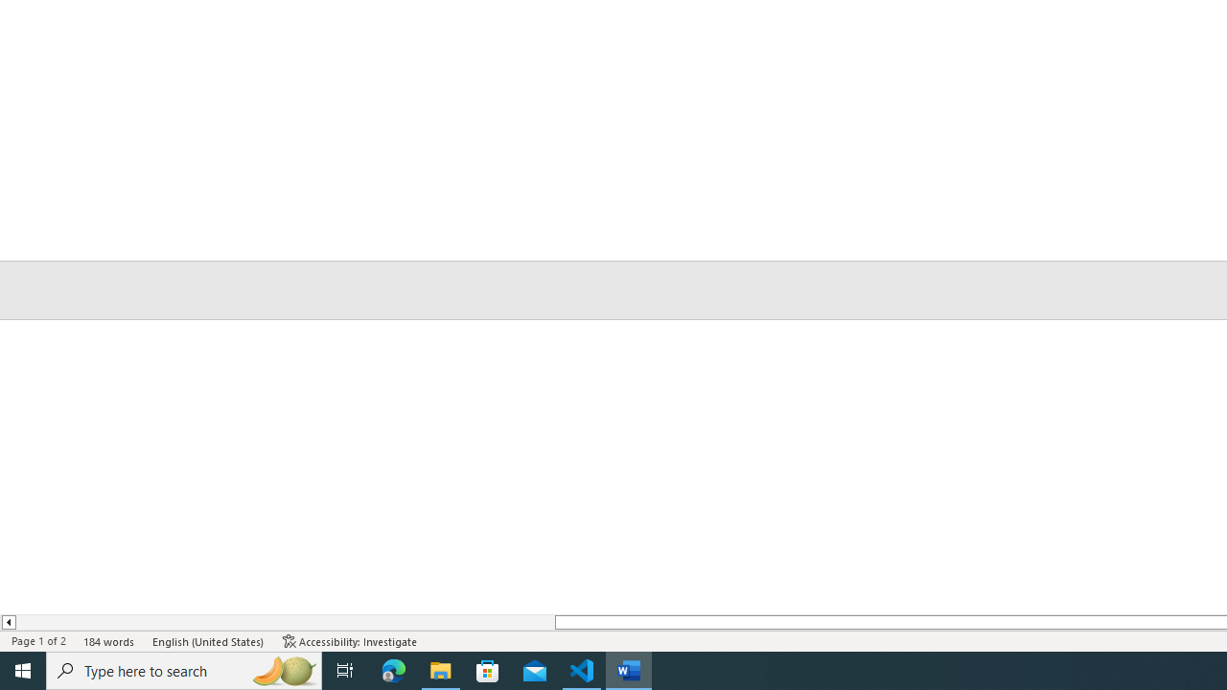  Describe the element at coordinates (8, 622) in the screenshot. I see `Column left` at that location.